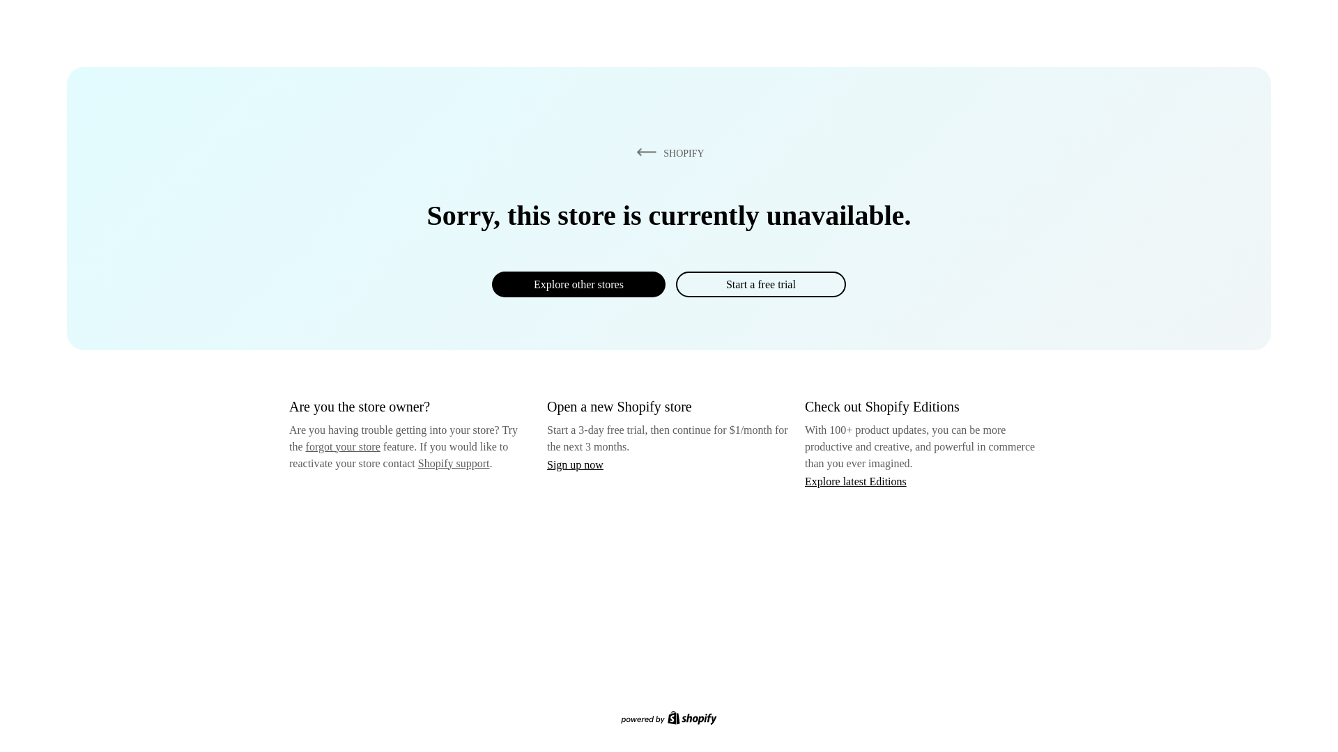  I want to click on Sign up now, so click(575, 464).